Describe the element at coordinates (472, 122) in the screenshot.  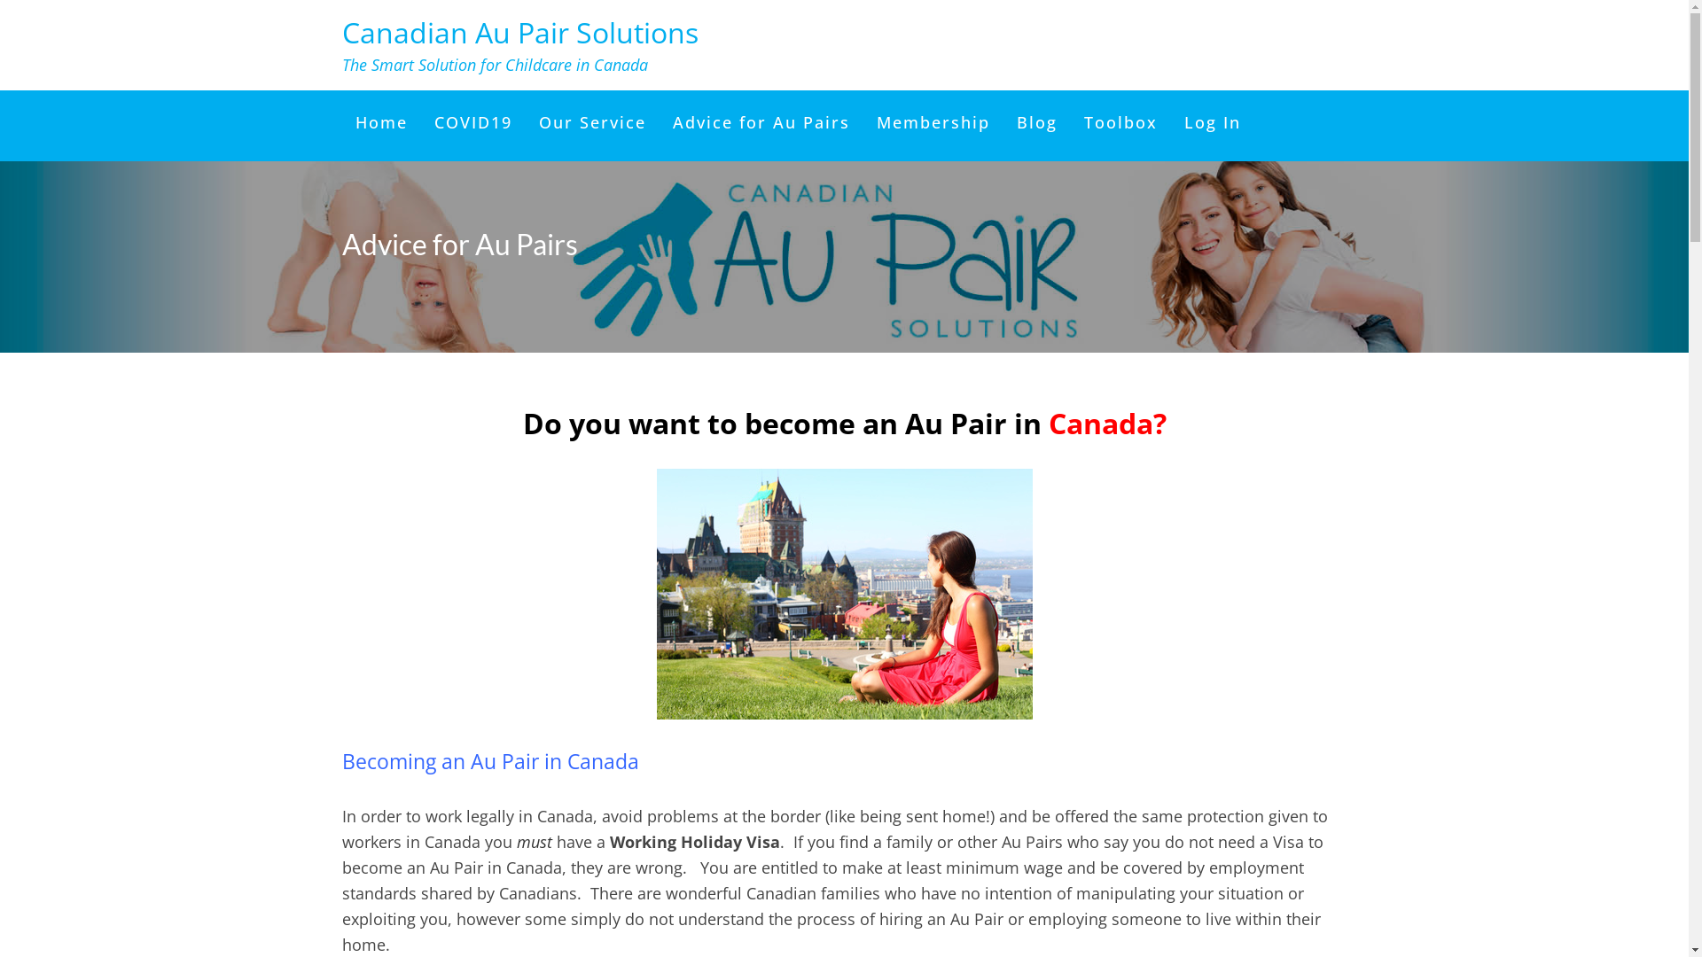
I see `COVID19` at that location.